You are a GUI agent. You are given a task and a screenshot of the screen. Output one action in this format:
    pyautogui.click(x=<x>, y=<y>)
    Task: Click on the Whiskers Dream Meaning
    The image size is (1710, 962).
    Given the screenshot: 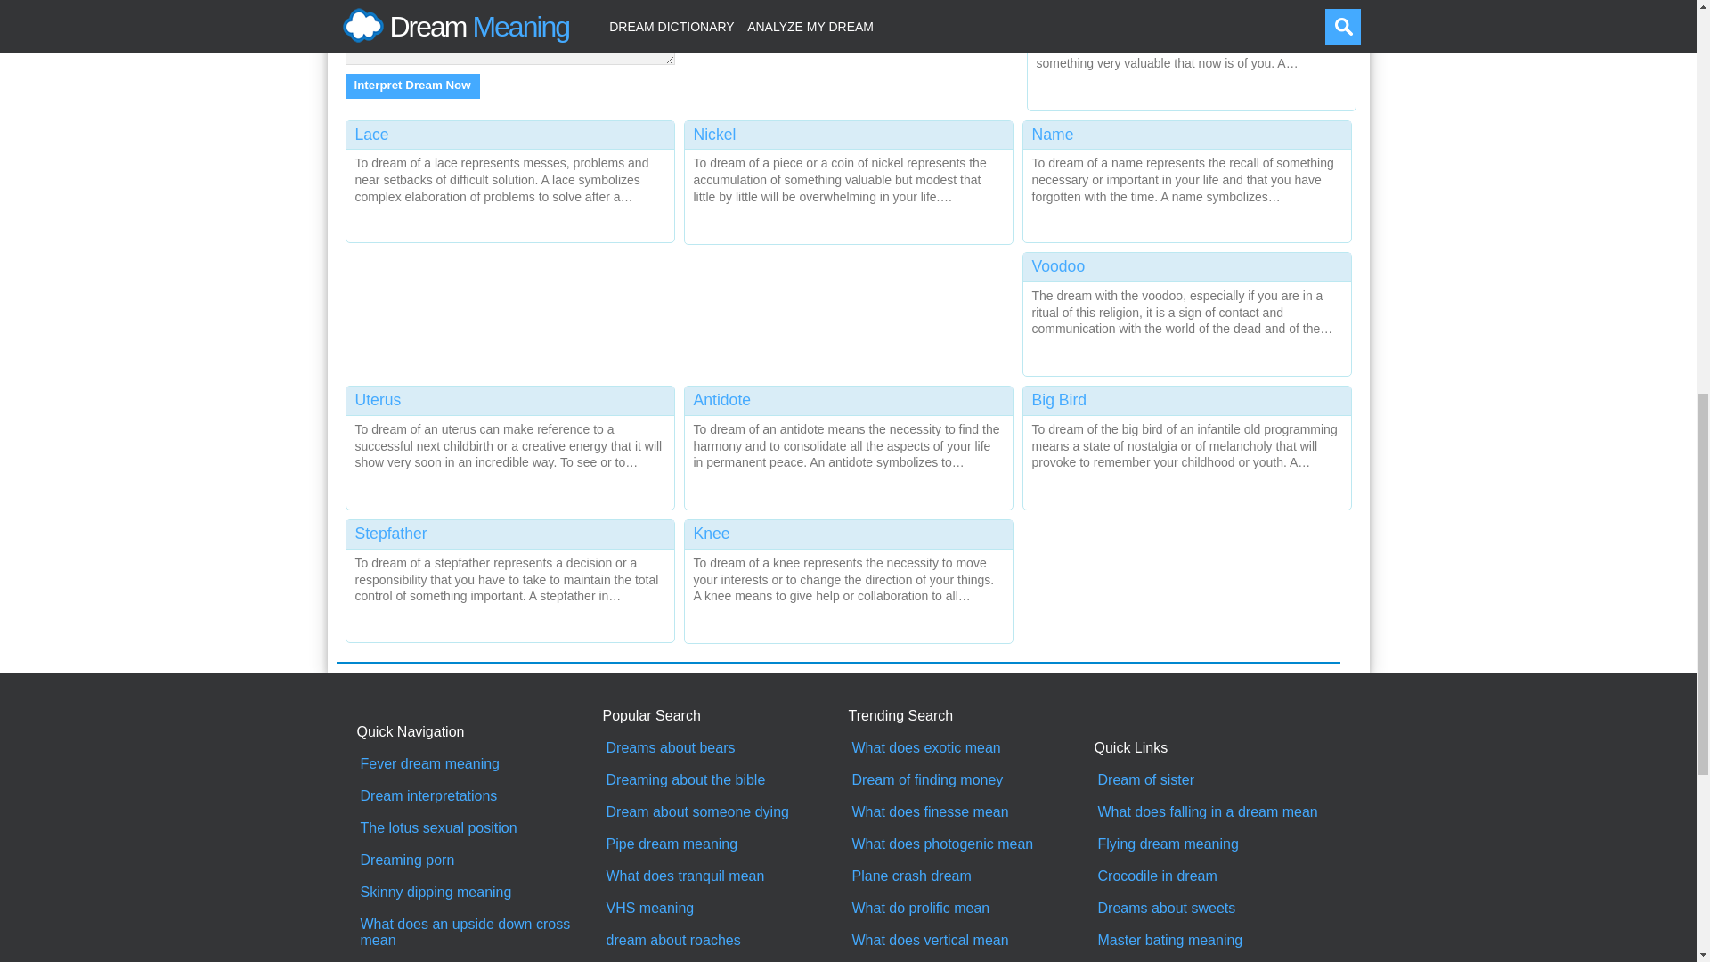 What is the action you would take?
    pyautogui.click(x=848, y=178)
    